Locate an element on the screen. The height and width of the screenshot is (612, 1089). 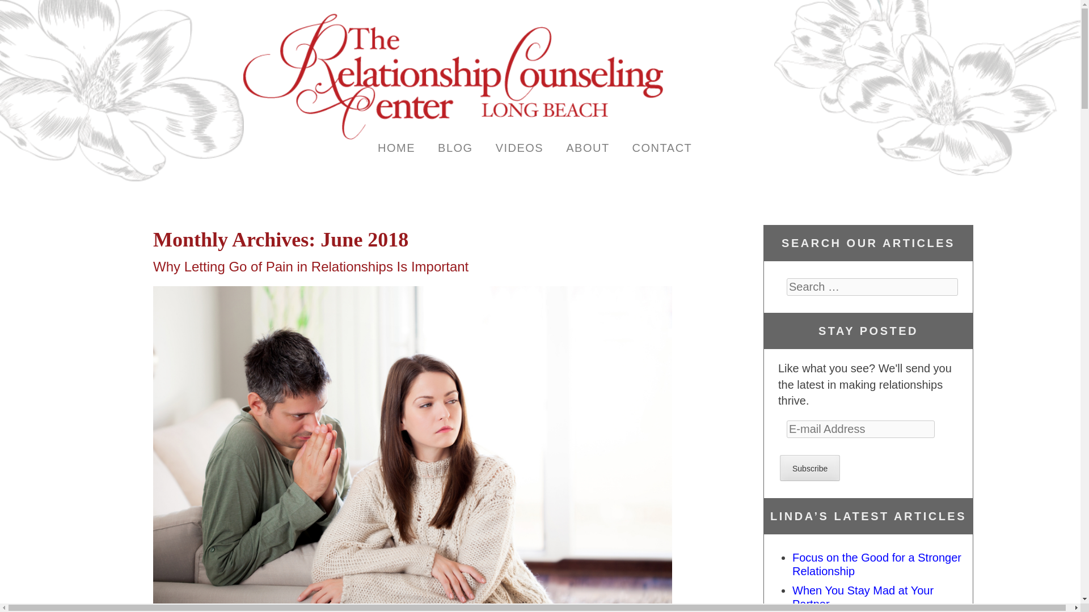
About The Relationship Counseling Center of Long Beach is located at coordinates (588, 147).